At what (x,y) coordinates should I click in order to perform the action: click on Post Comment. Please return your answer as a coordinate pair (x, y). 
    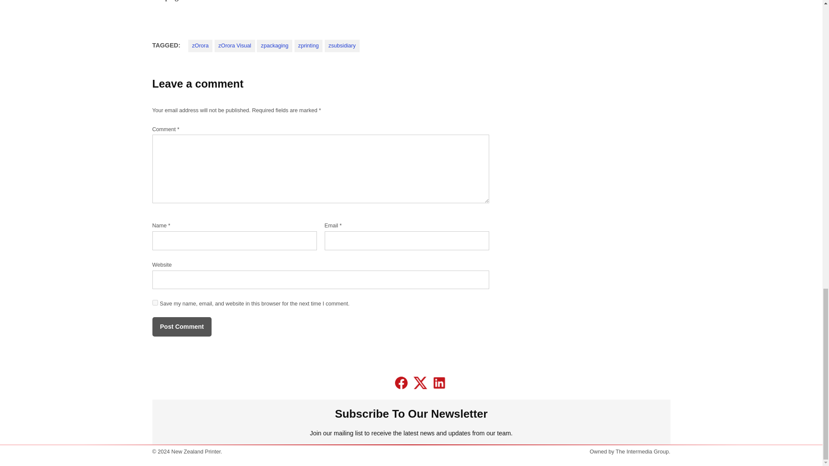
    Looking at the image, I should click on (181, 327).